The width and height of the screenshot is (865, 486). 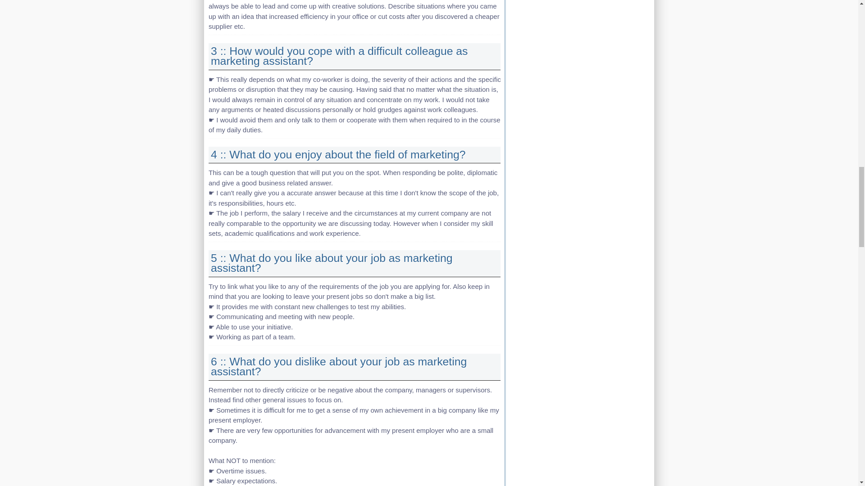 I want to click on View all Answers, so click(x=332, y=263).